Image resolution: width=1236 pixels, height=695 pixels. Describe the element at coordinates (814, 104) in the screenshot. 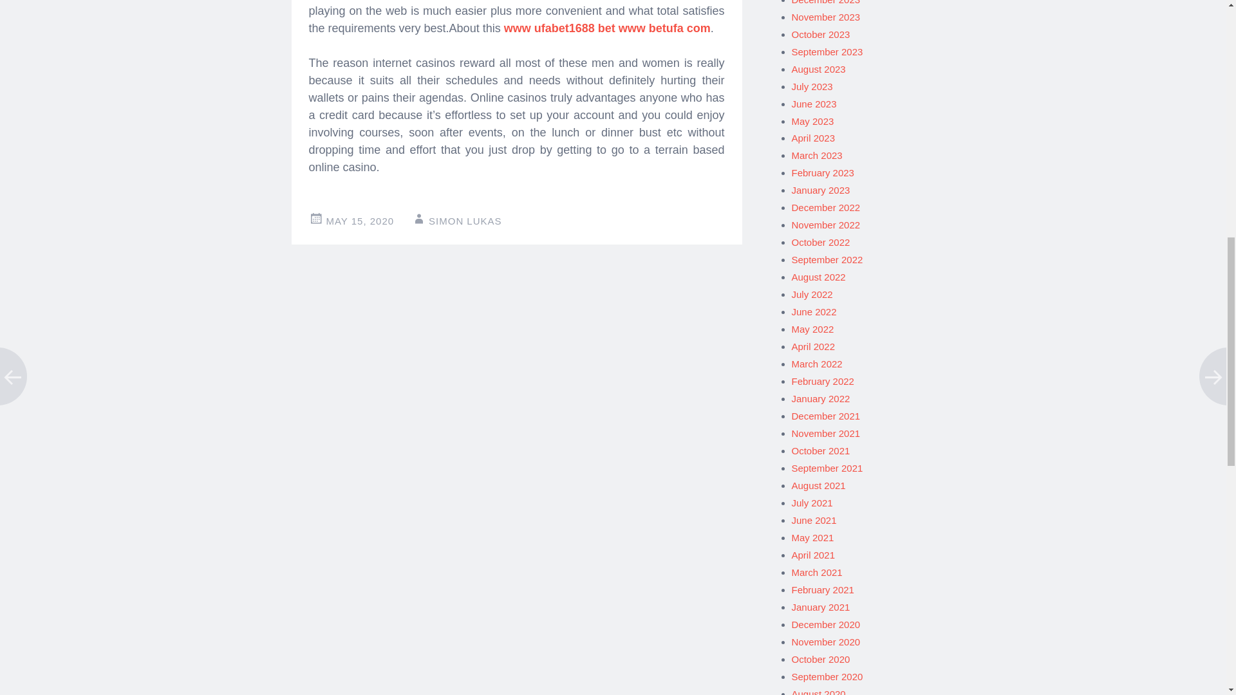

I see `June 2023` at that location.